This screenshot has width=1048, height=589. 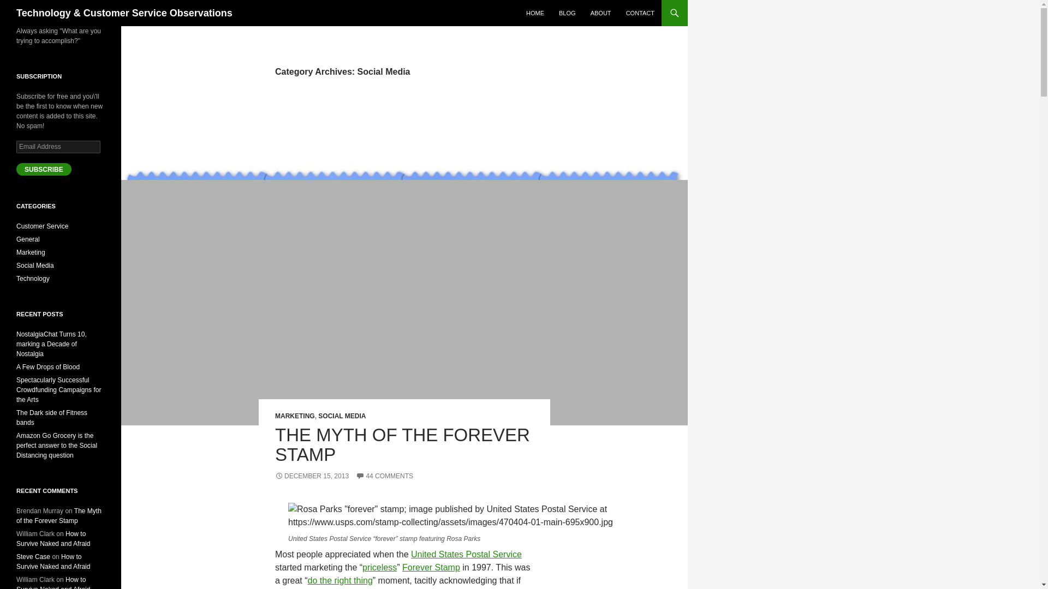 I want to click on SOCIAL MEDIA, so click(x=342, y=416).